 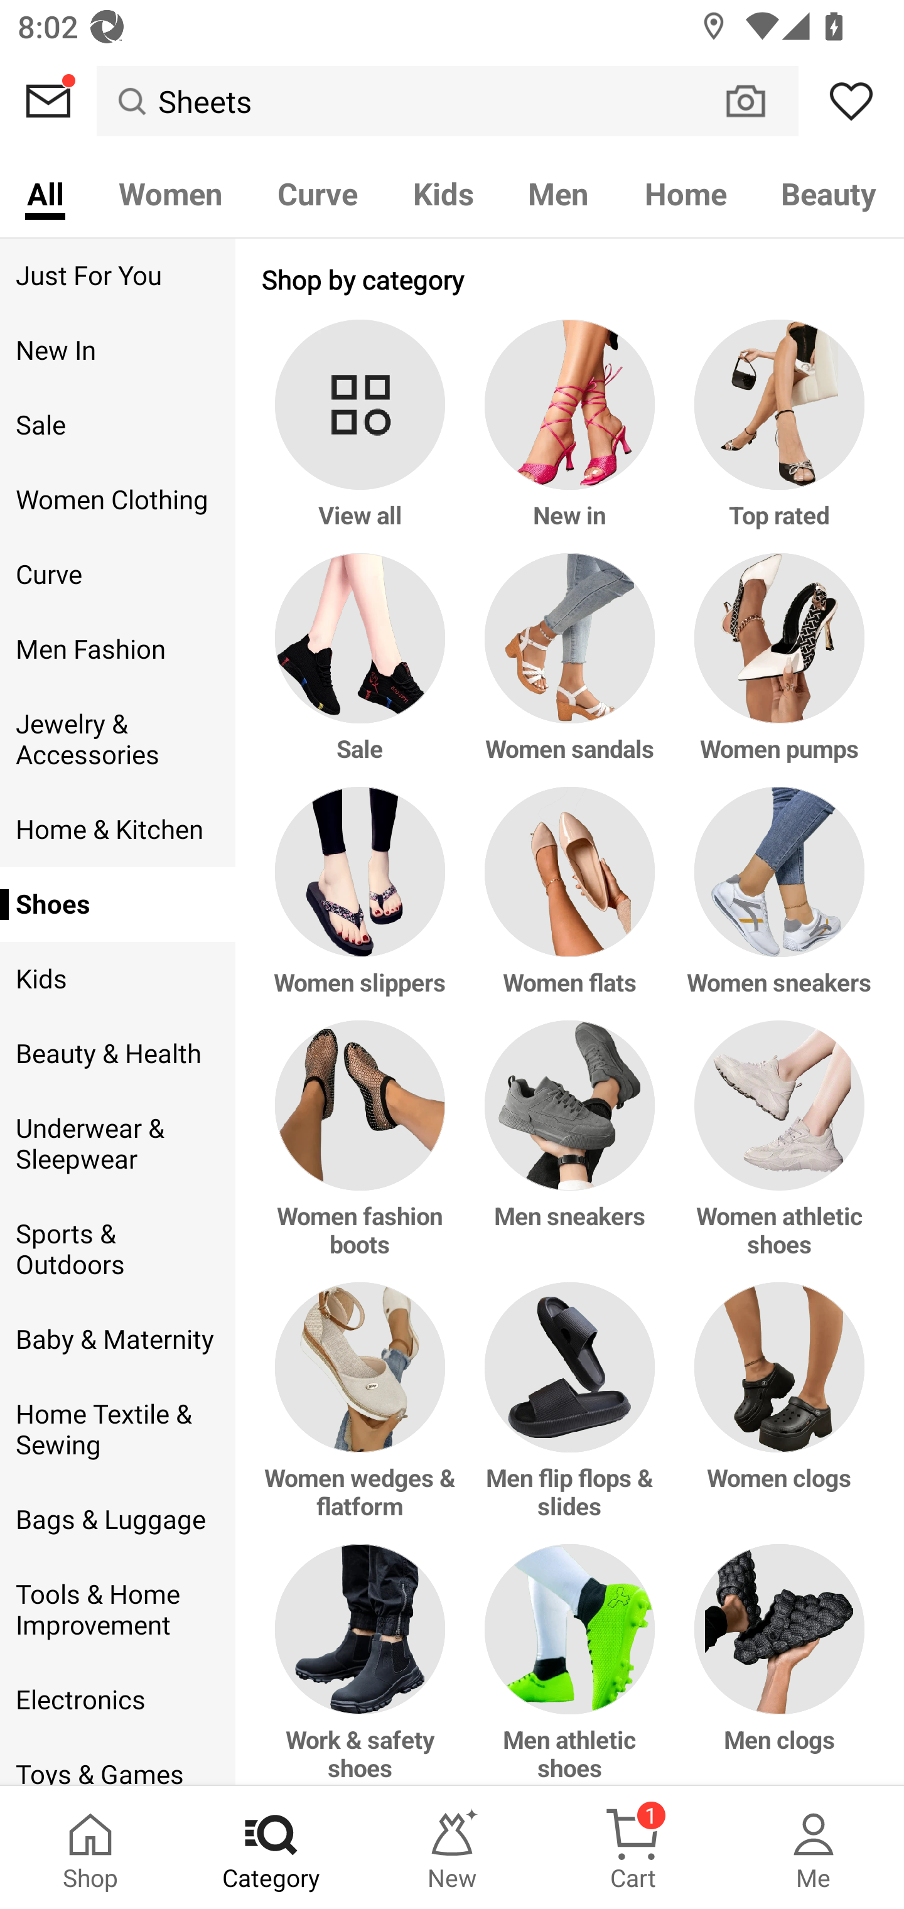 I want to click on Jewelry & Accessories, so click(x=117, y=740).